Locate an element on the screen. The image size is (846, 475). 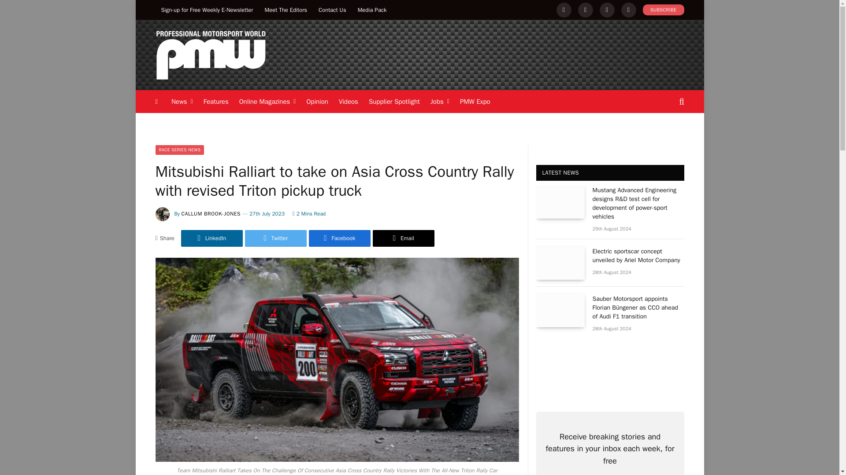
Share via Email is located at coordinates (404, 238).